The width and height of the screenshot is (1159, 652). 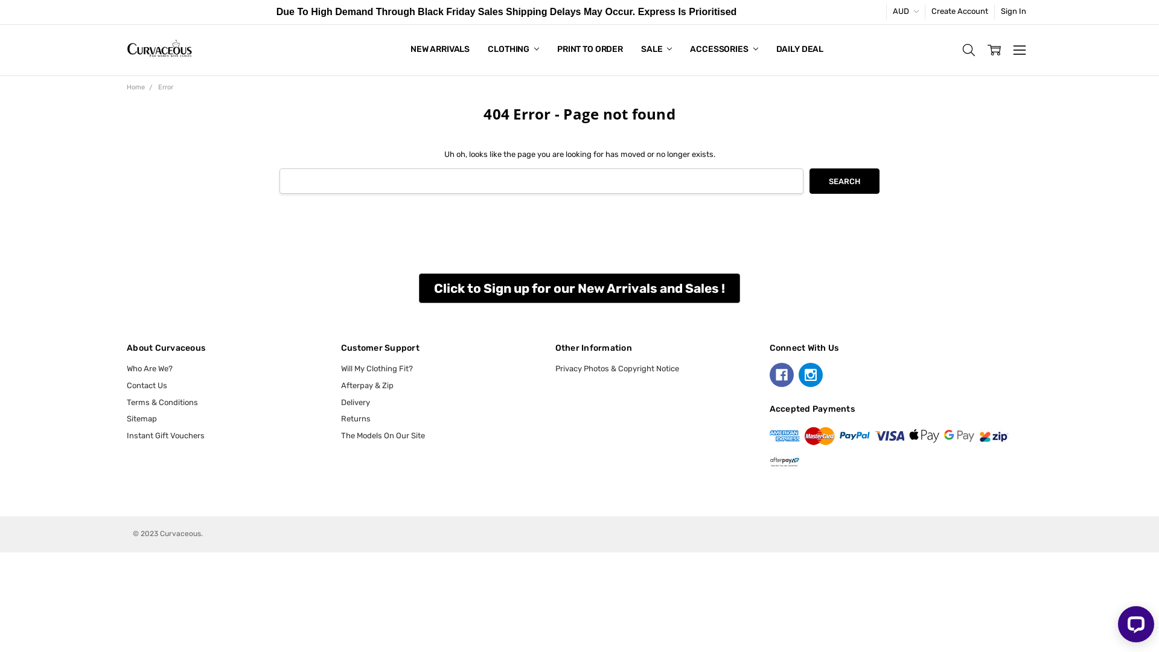 What do you see at coordinates (356, 402) in the screenshot?
I see `Delivery` at bounding box center [356, 402].